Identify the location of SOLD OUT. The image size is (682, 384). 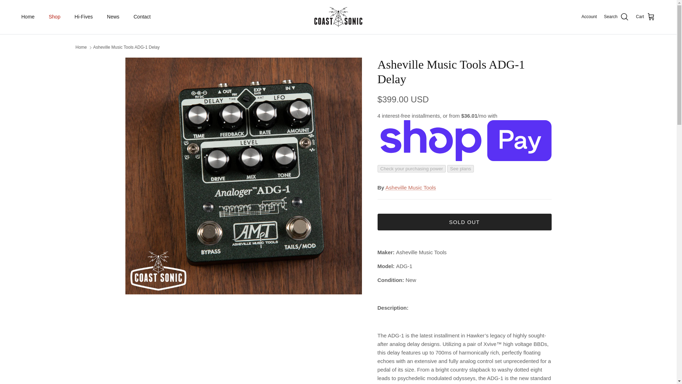
(464, 222).